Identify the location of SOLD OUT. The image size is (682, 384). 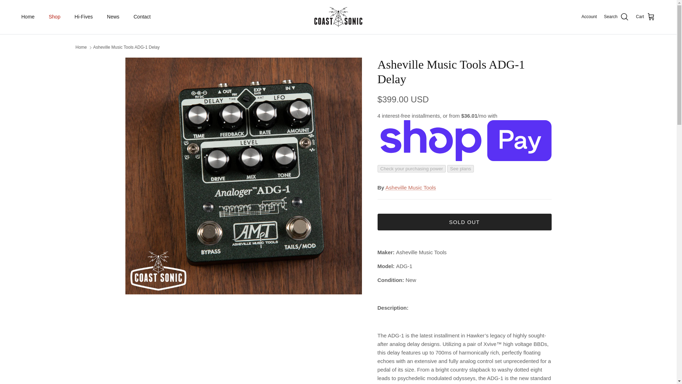
(464, 222).